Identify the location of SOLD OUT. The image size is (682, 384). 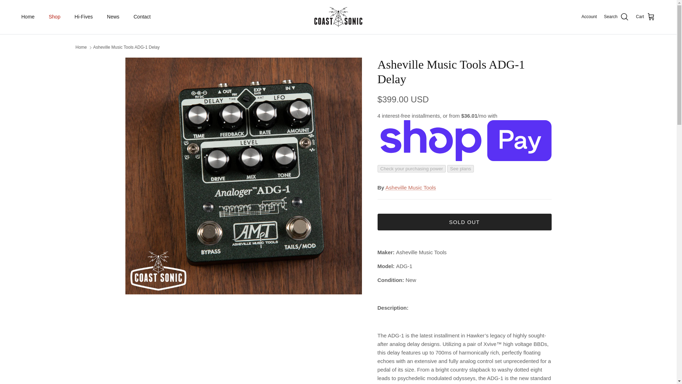
(464, 222).